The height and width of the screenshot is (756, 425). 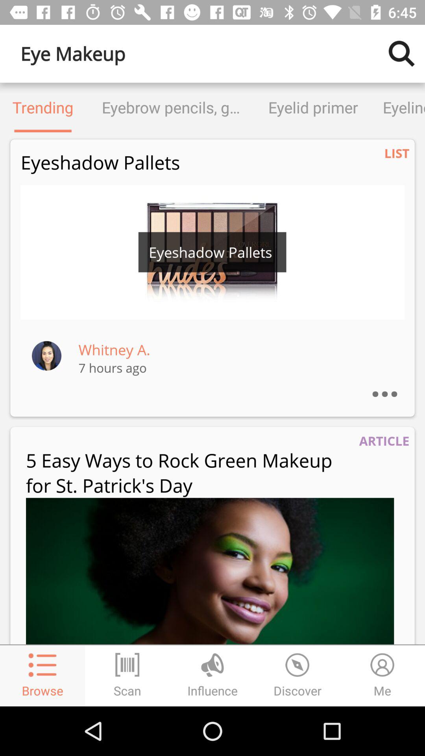 What do you see at coordinates (171, 107) in the screenshot?
I see `tap the item to the left of eyelid primer item` at bounding box center [171, 107].